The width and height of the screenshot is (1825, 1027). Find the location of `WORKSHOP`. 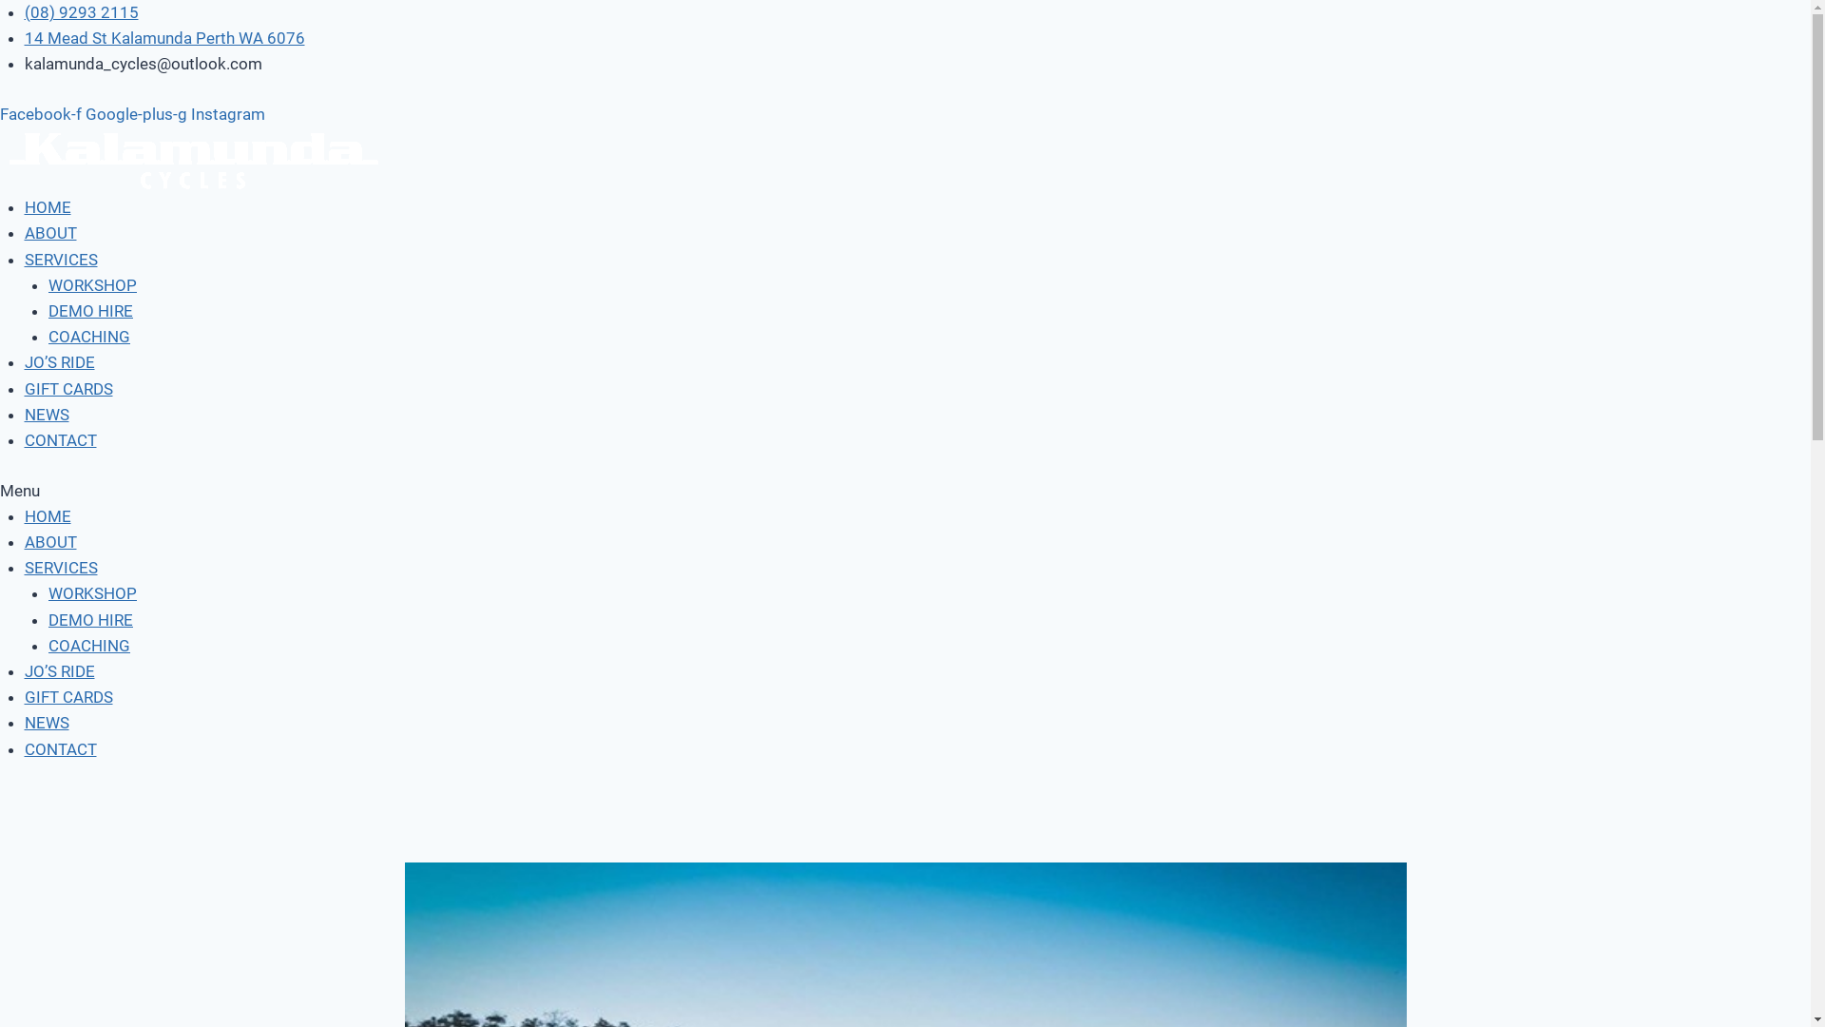

WORKSHOP is located at coordinates (93, 285).